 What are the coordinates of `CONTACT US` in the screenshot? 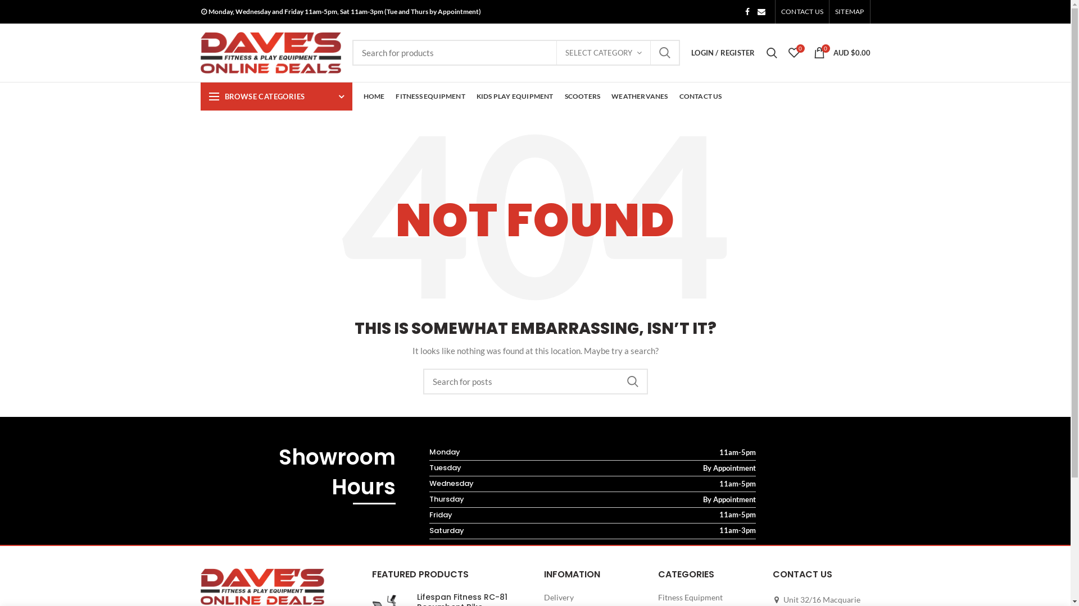 It's located at (803, 12).